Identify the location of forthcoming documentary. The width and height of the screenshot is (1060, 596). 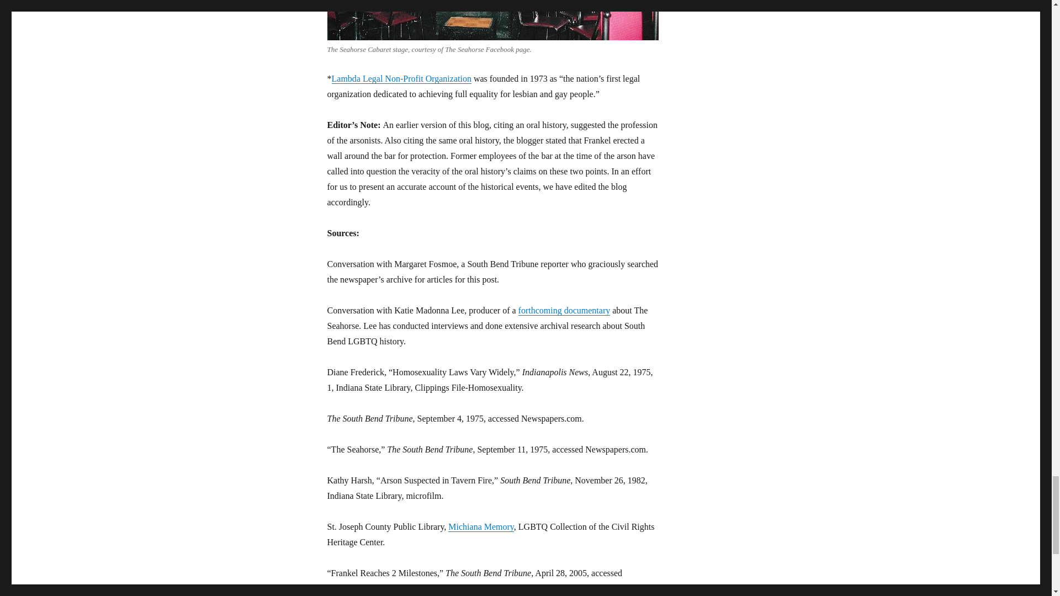
(564, 310).